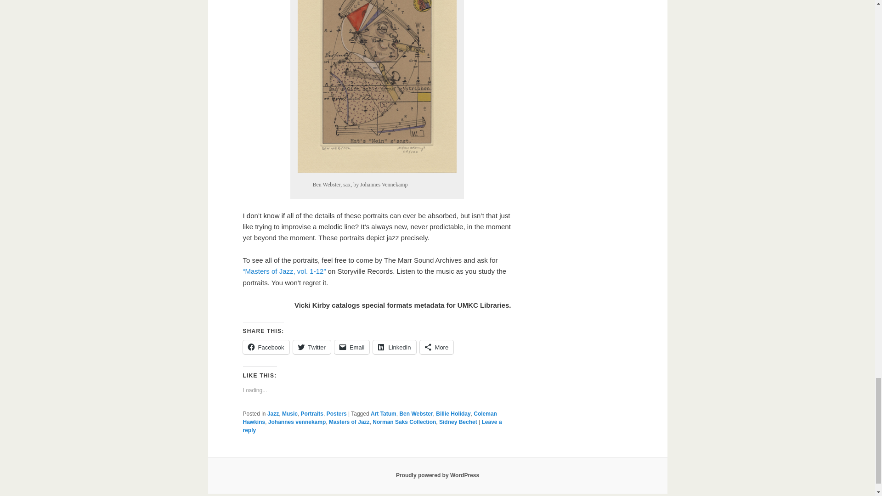 This screenshot has width=882, height=496. I want to click on Music, so click(290, 414).